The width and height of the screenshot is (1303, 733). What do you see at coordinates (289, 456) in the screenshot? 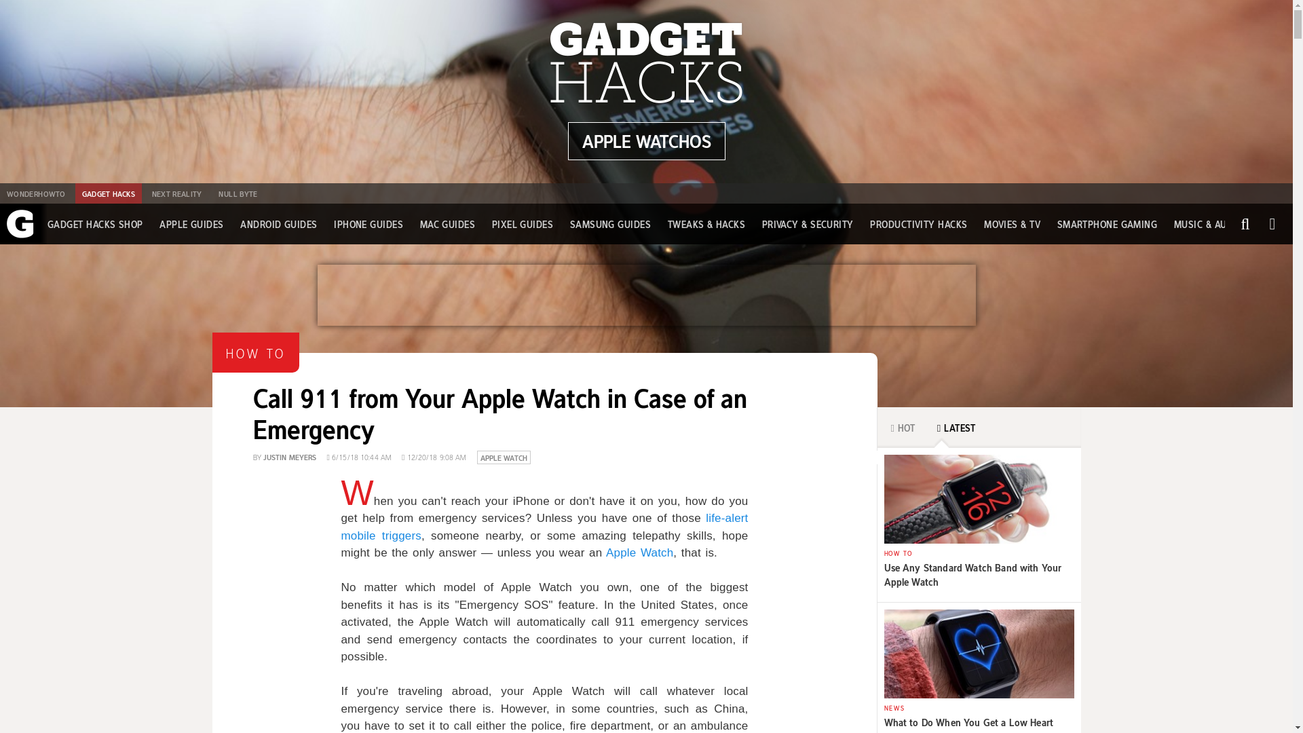
I see `JUSTIN MEYERS` at bounding box center [289, 456].